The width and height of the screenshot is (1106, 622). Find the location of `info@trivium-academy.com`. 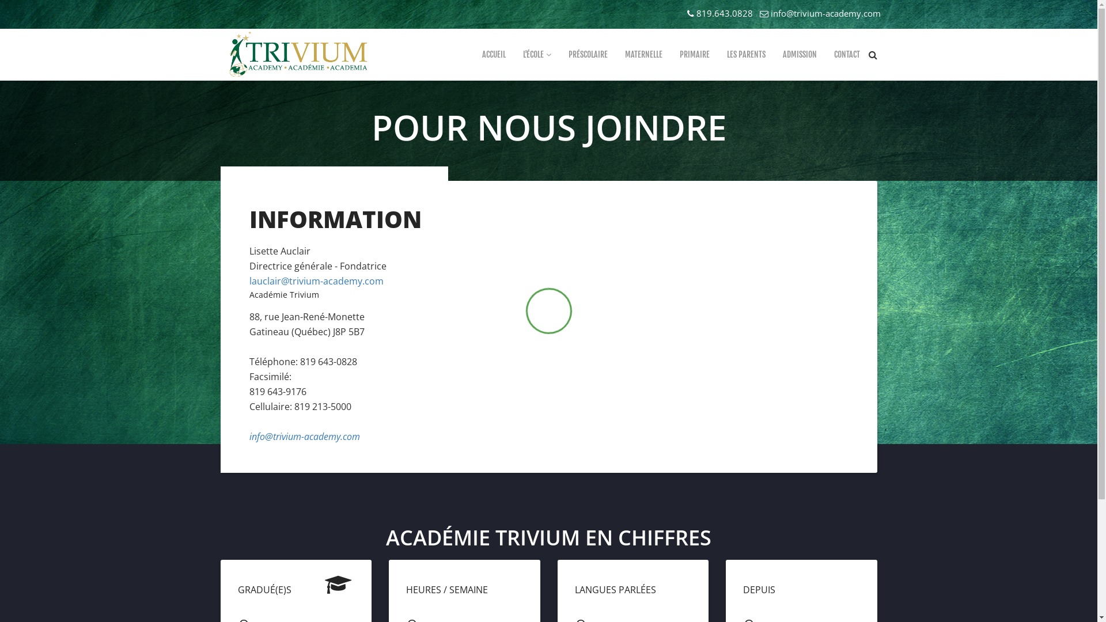

info@trivium-academy.com is located at coordinates (304, 437).